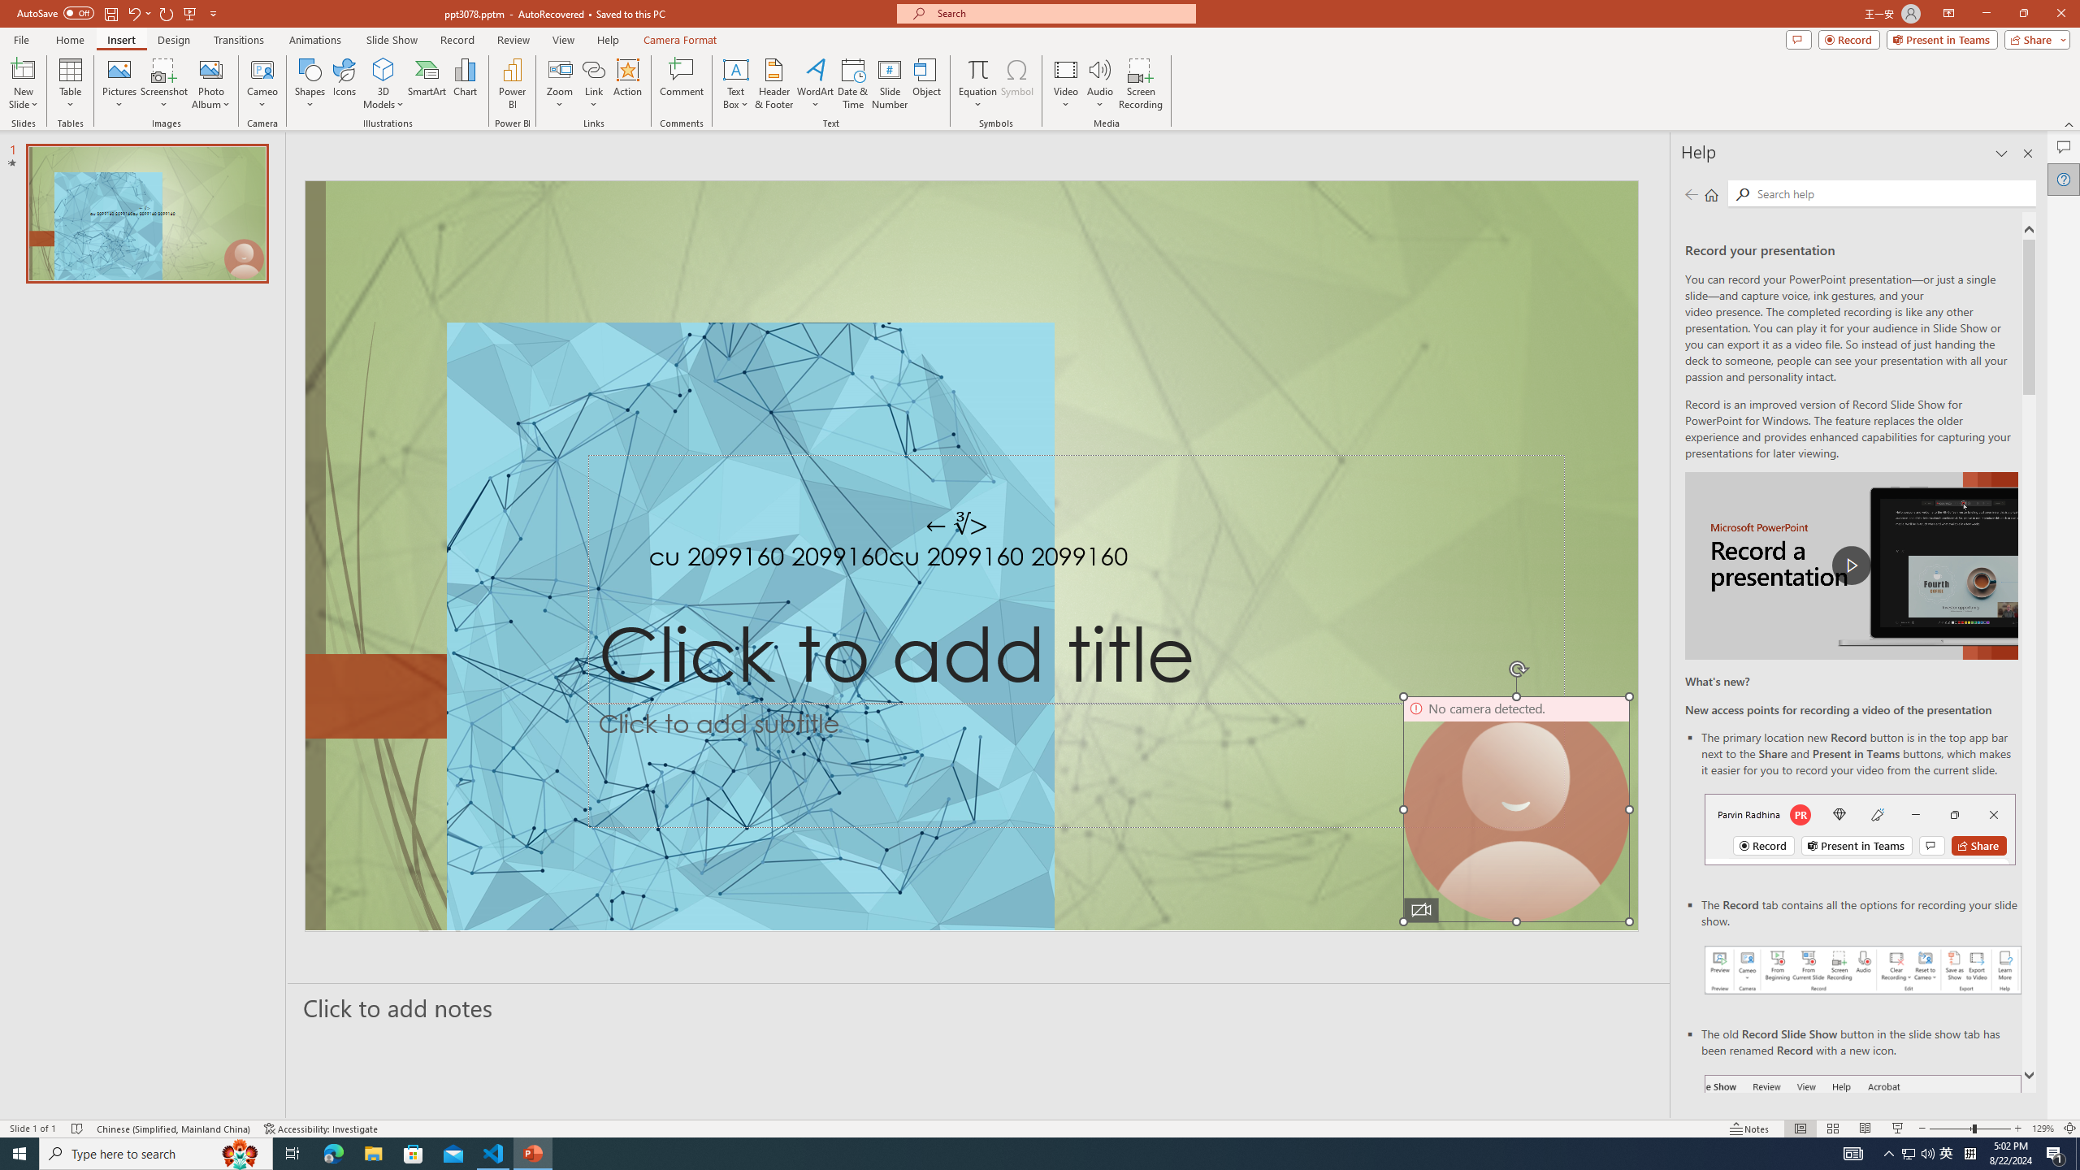 The width and height of the screenshot is (2080, 1170). I want to click on Symbol..., so click(1016, 84).